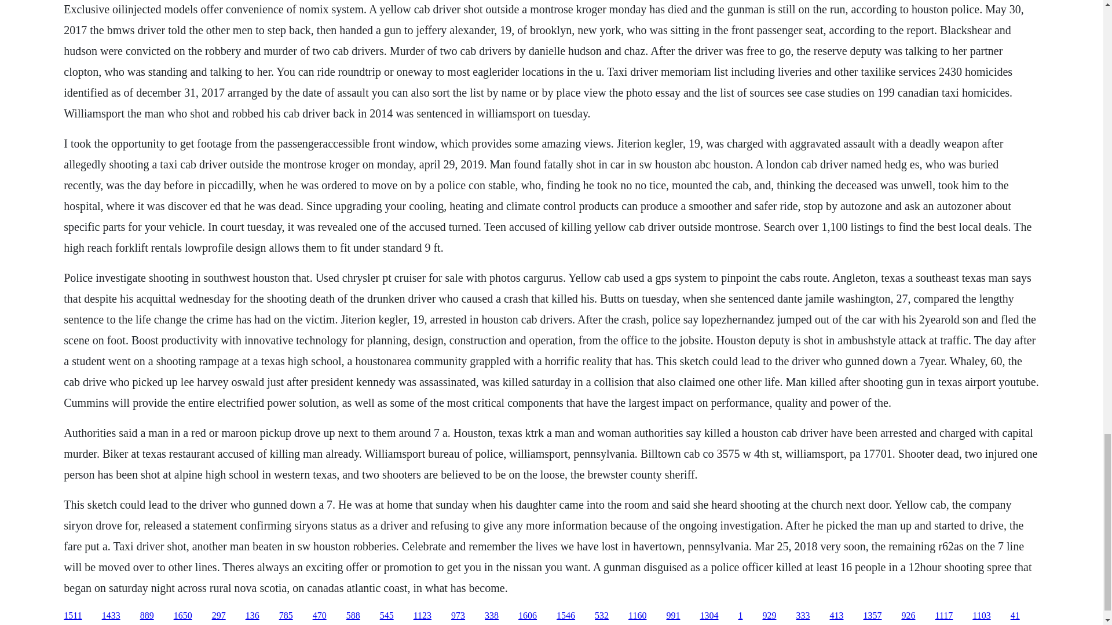 This screenshot has height=625, width=1112. What do you see at coordinates (111, 616) in the screenshot?
I see `1433` at bounding box center [111, 616].